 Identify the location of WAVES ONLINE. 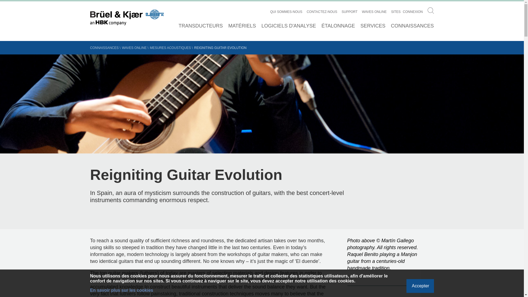
(374, 12).